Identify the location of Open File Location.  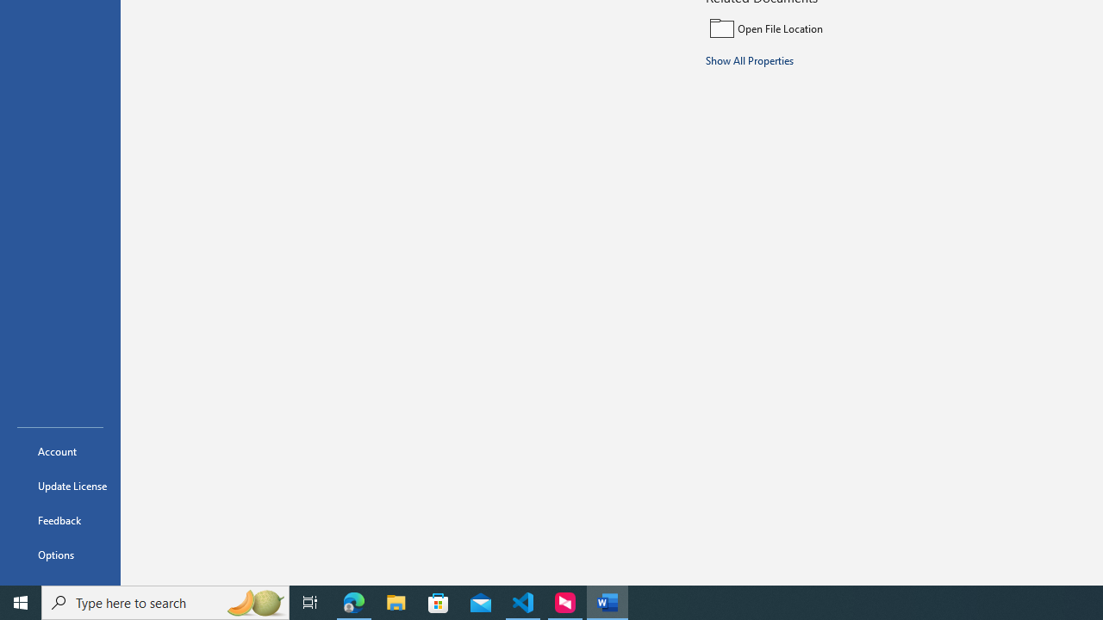
(822, 28).